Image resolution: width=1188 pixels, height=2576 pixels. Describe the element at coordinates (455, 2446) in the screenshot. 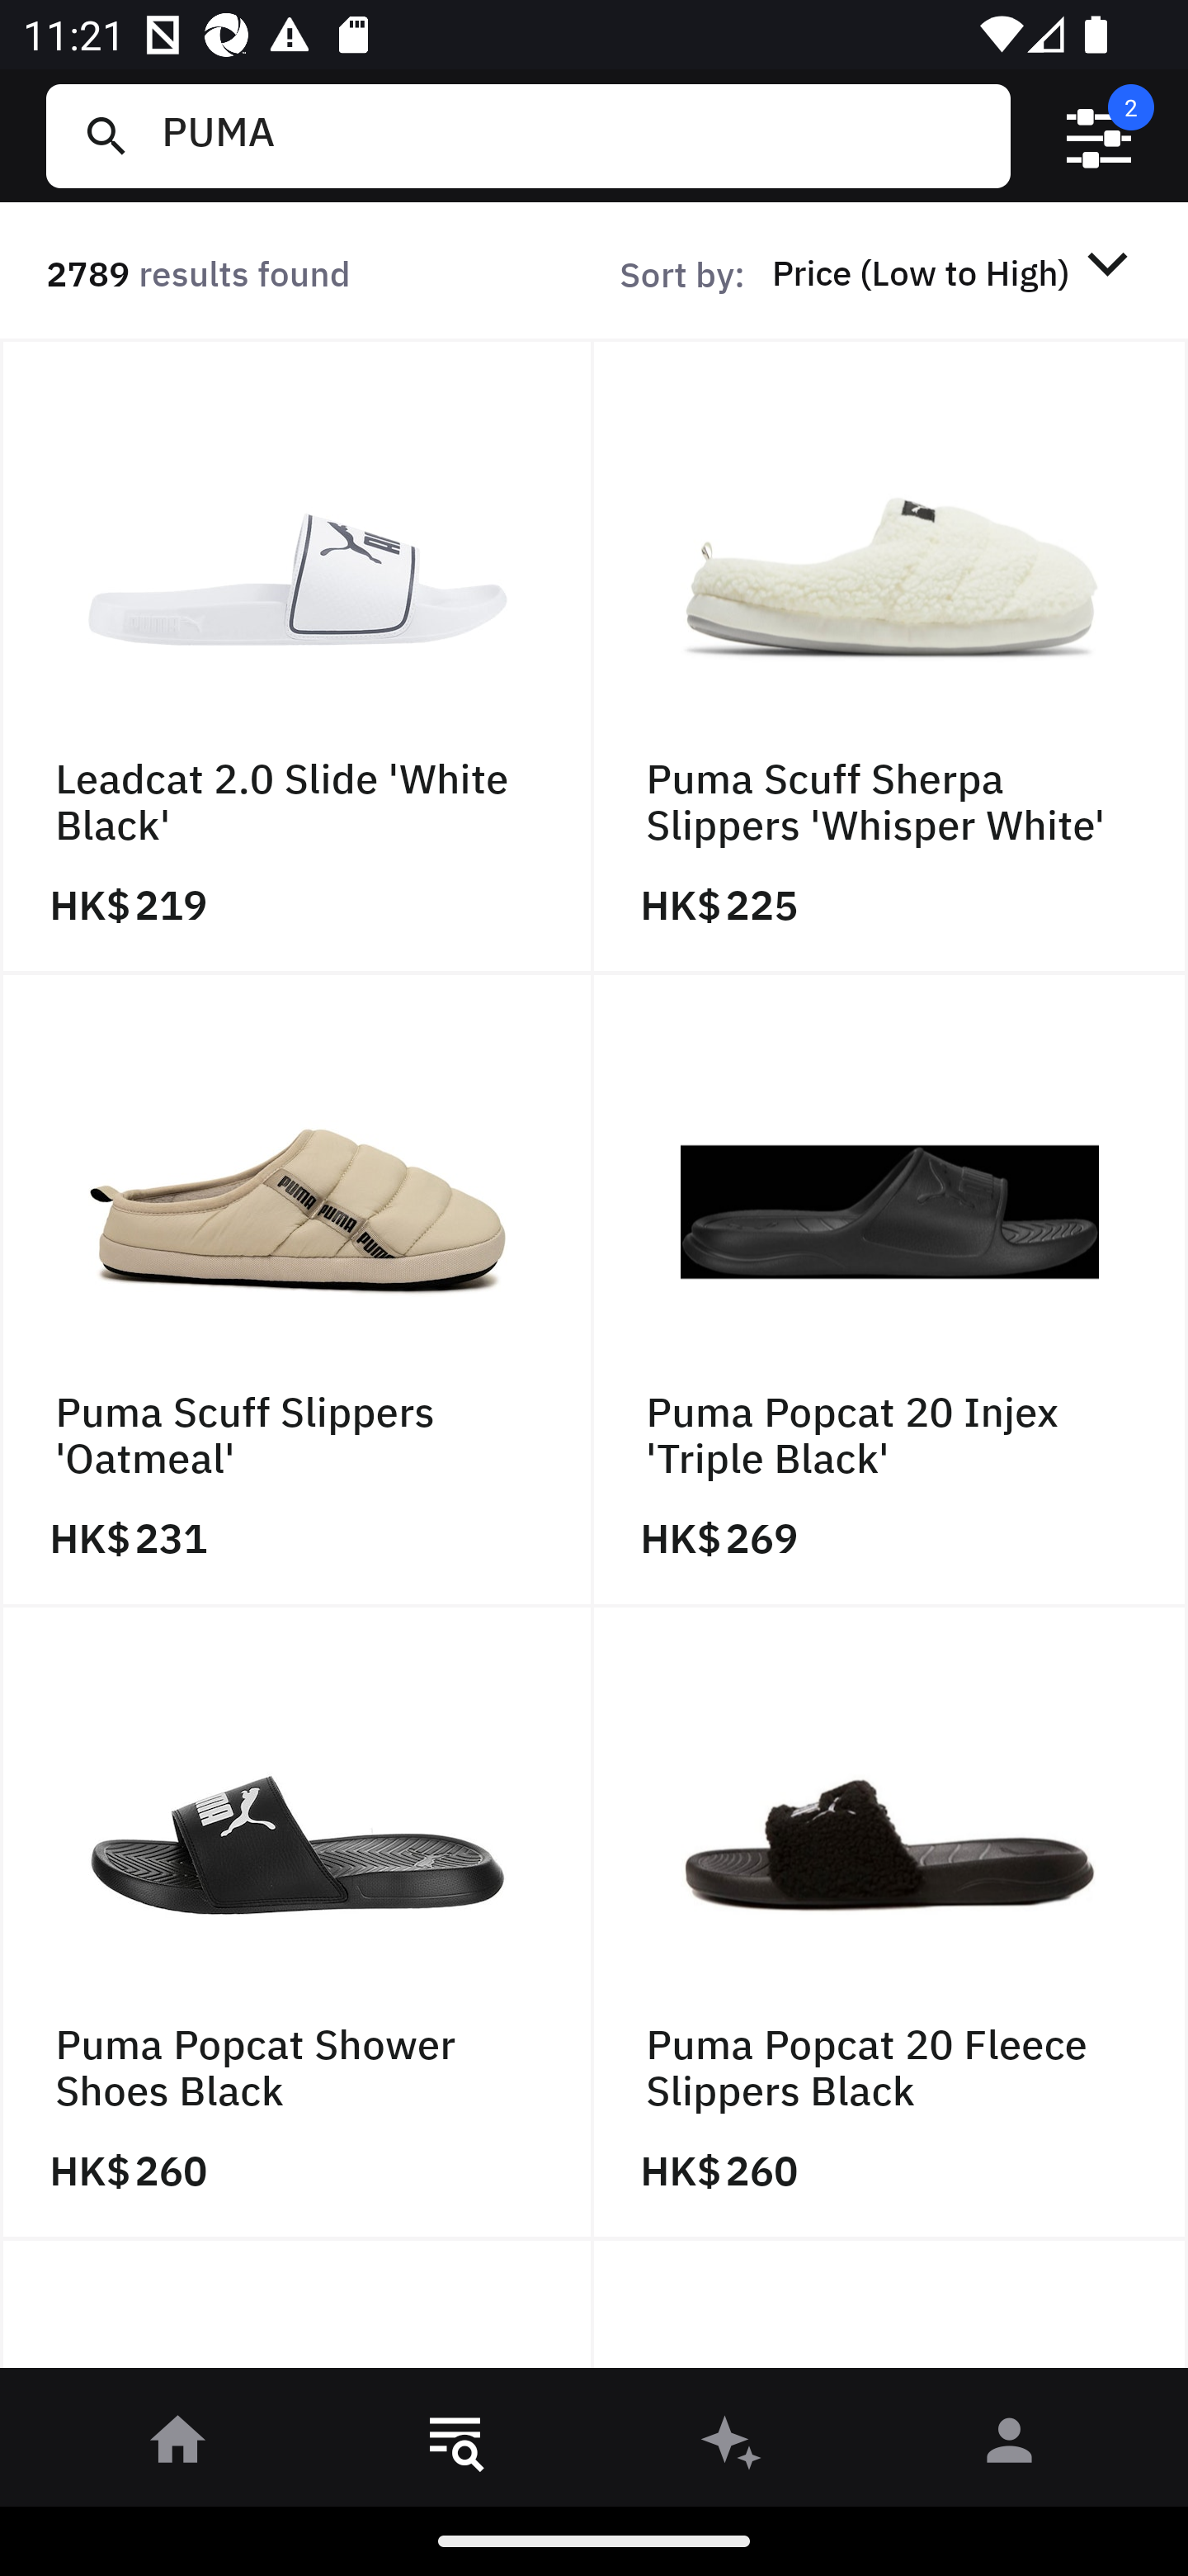

I see `󱎸` at that location.